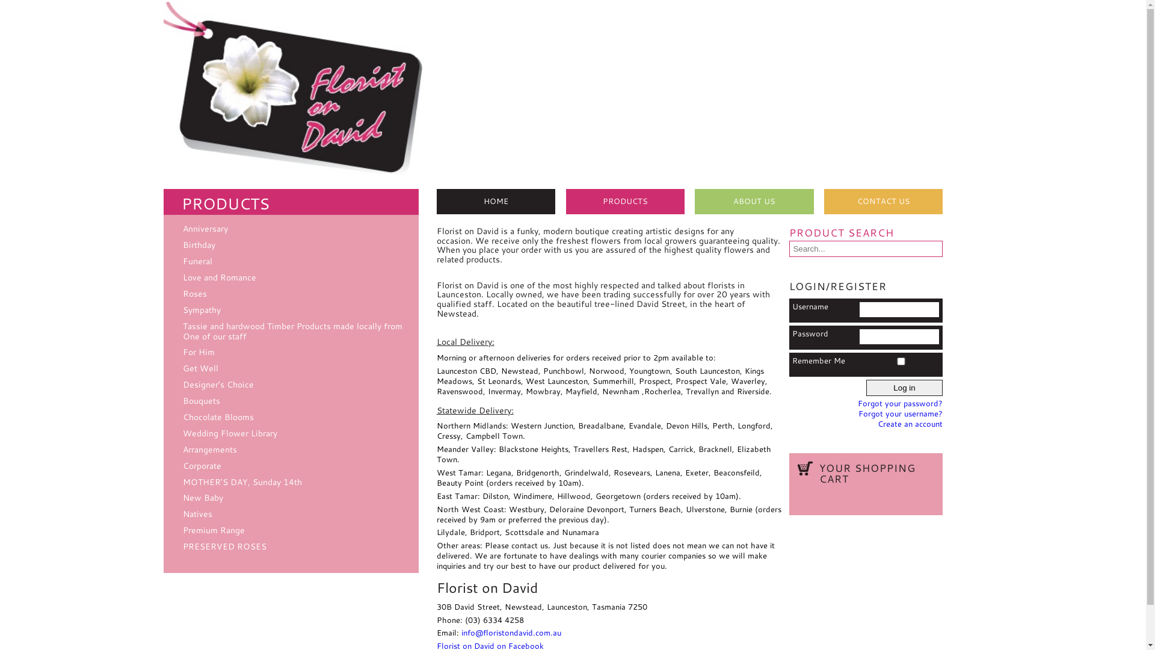 This screenshot has height=650, width=1155. Describe the element at coordinates (242, 481) in the screenshot. I see `MOTHER'S DAY, Sunday 14th` at that location.